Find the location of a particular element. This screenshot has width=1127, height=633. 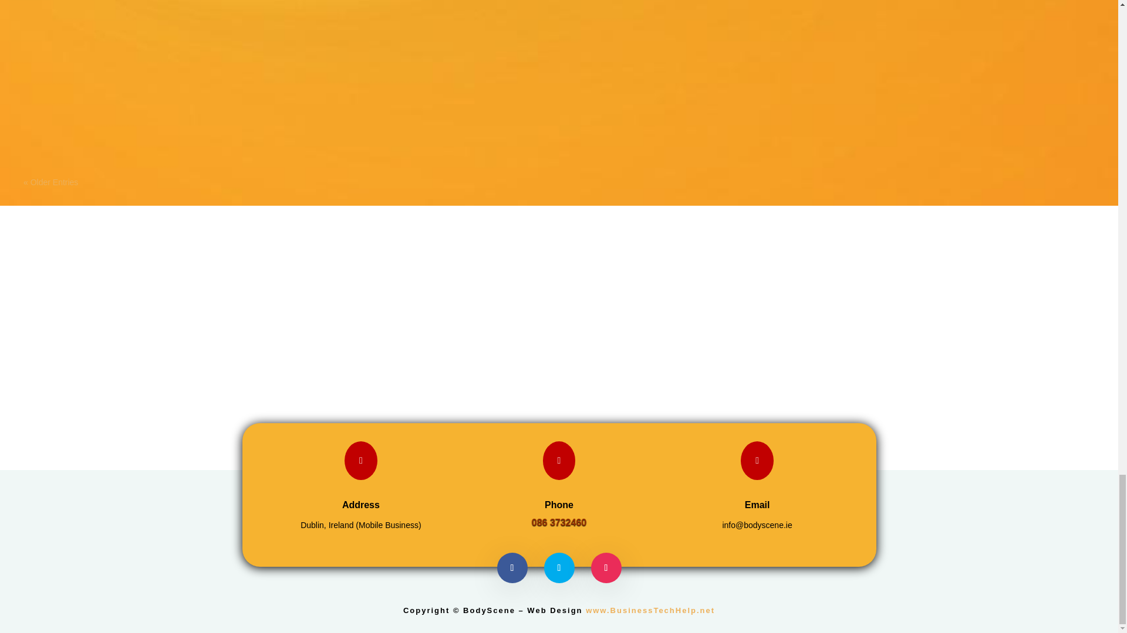

www.BusinessTechHelp.net is located at coordinates (650, 610).